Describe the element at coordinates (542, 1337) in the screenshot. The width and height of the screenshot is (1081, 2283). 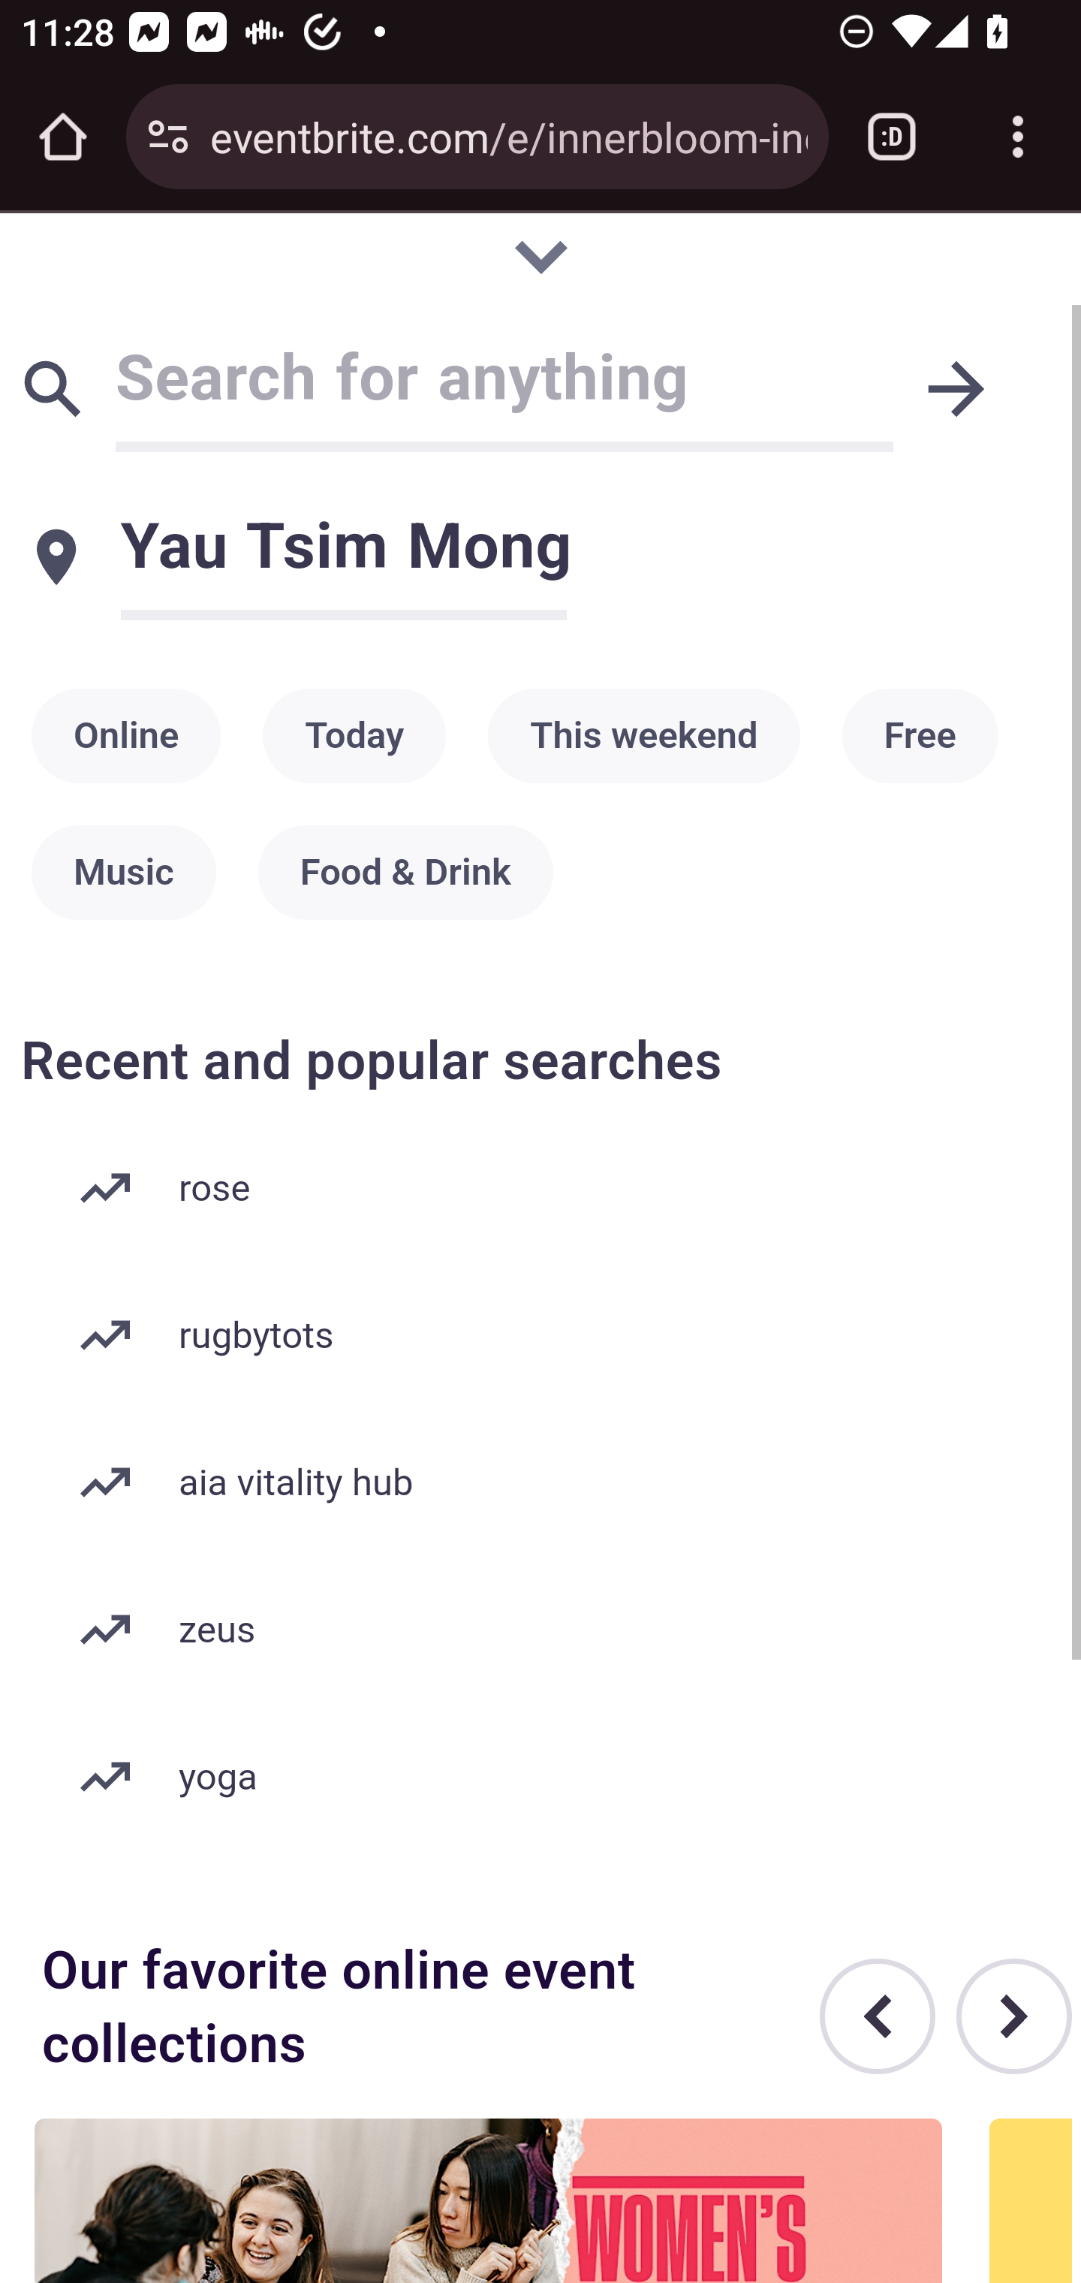
I see `rugbytots` at that location.